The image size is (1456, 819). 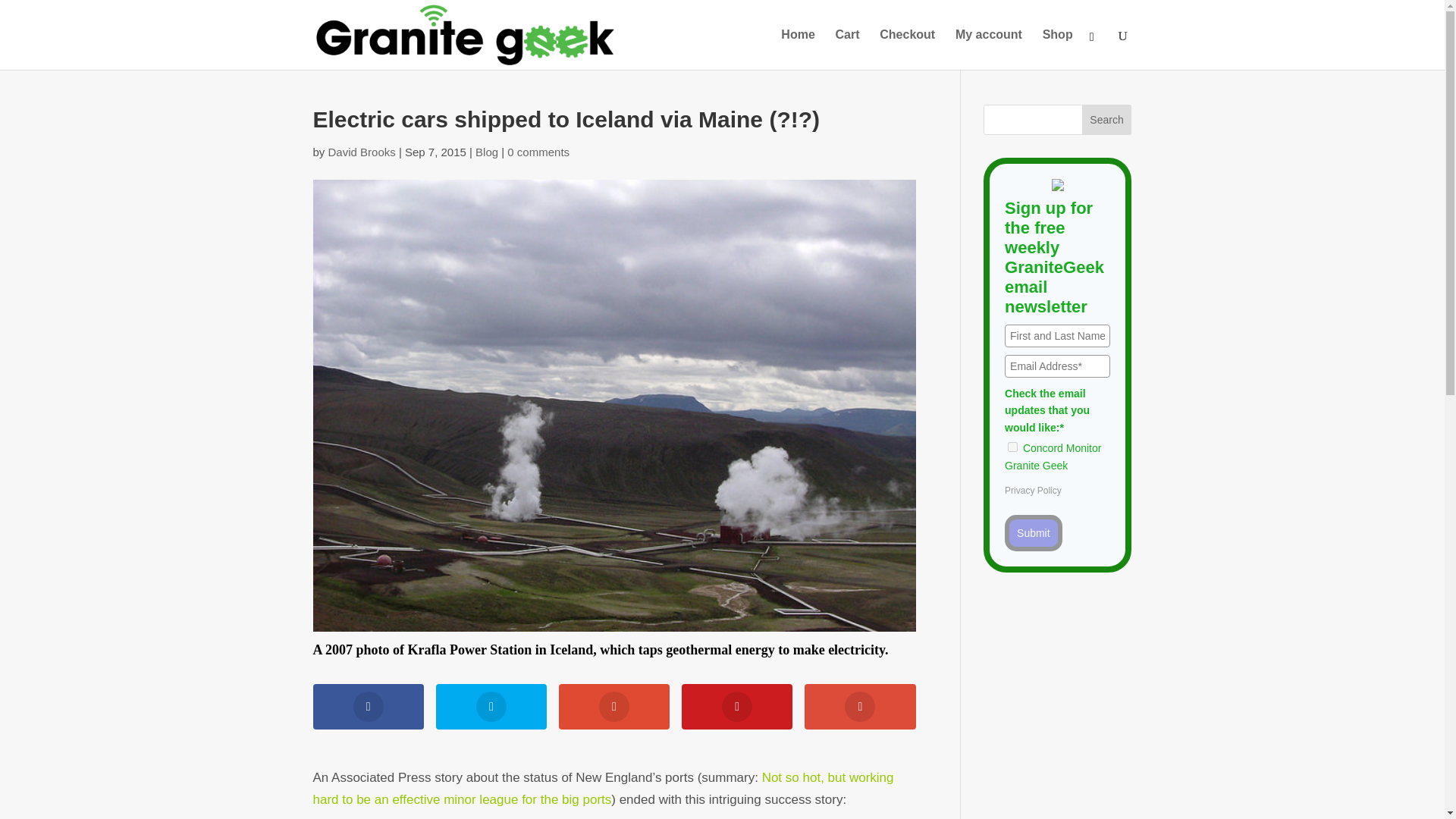 What do you see at coordinates (362, 152) in the screenshot?
I see `Posts by David Brooks` at bounding box center [362, 152].